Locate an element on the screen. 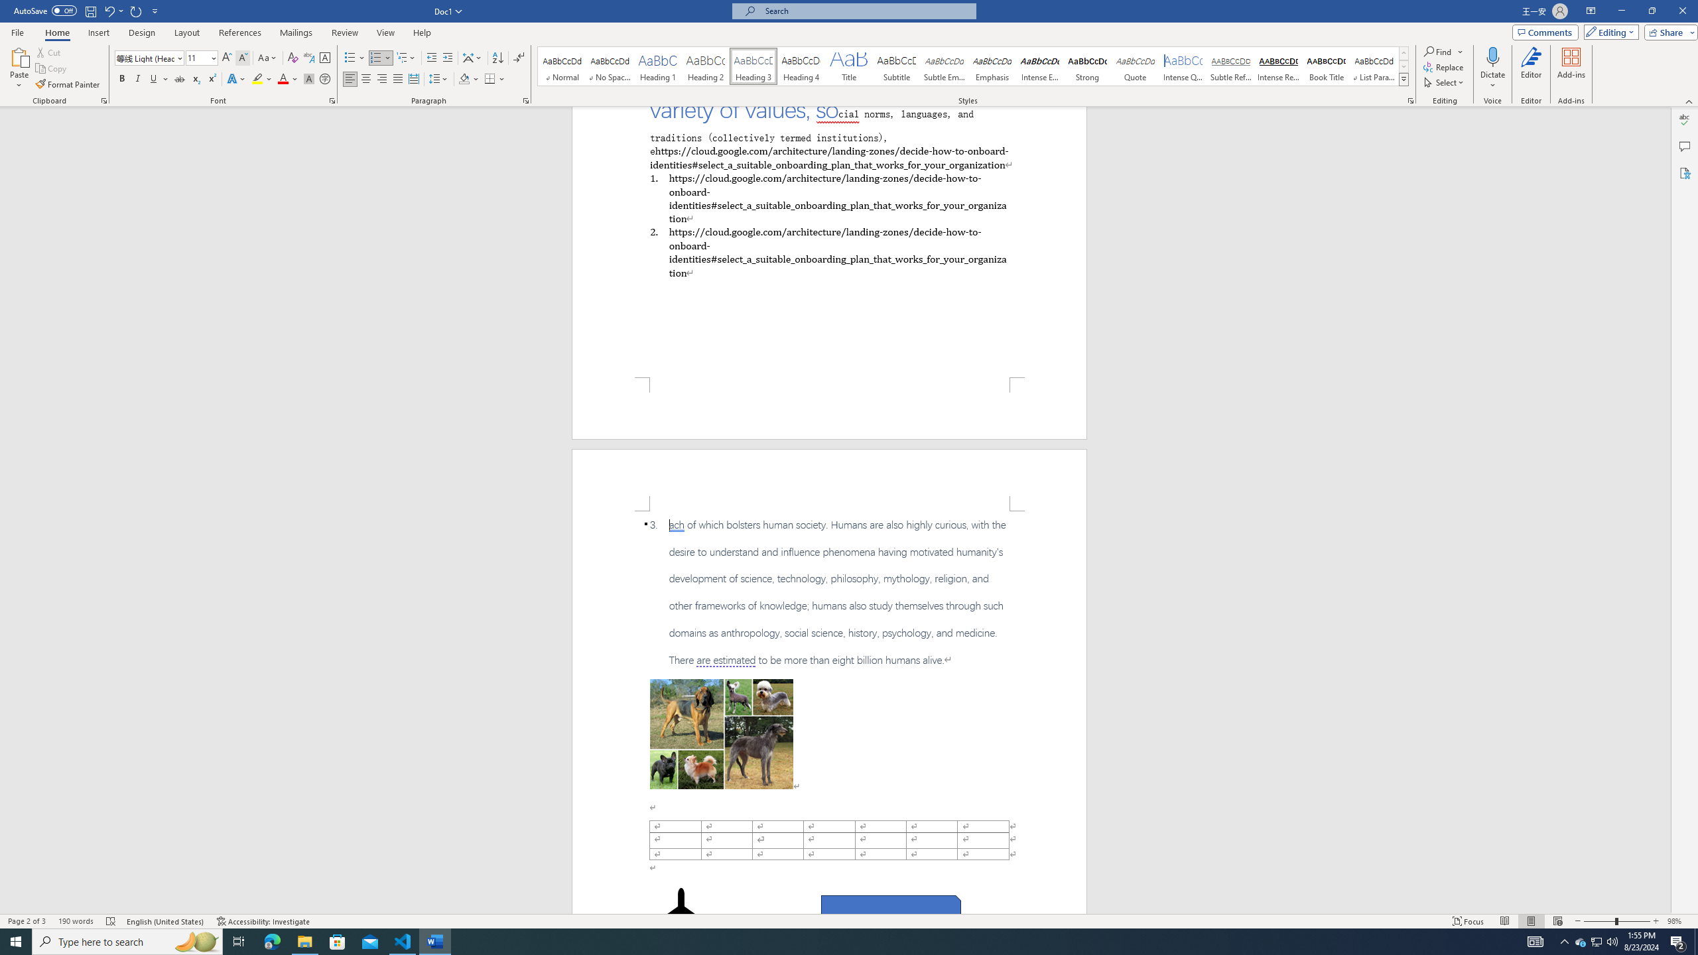  Superscript is located at coordinates (211, 80).